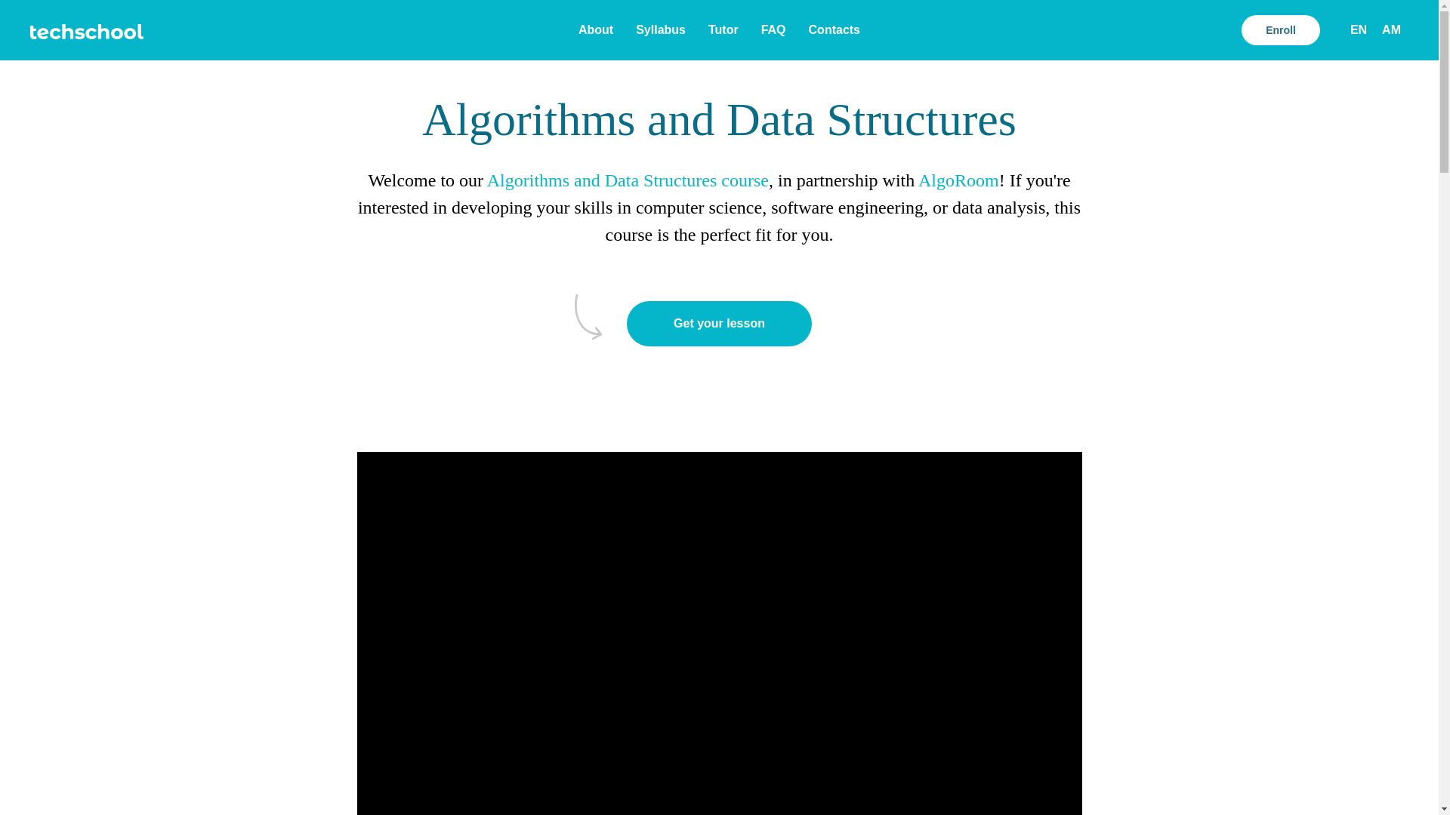 The image size is (1450, 815). What do you see at coordinates (661, 29) in the screenshot?
I see `Syllabus` at bounding box center [661, 29].